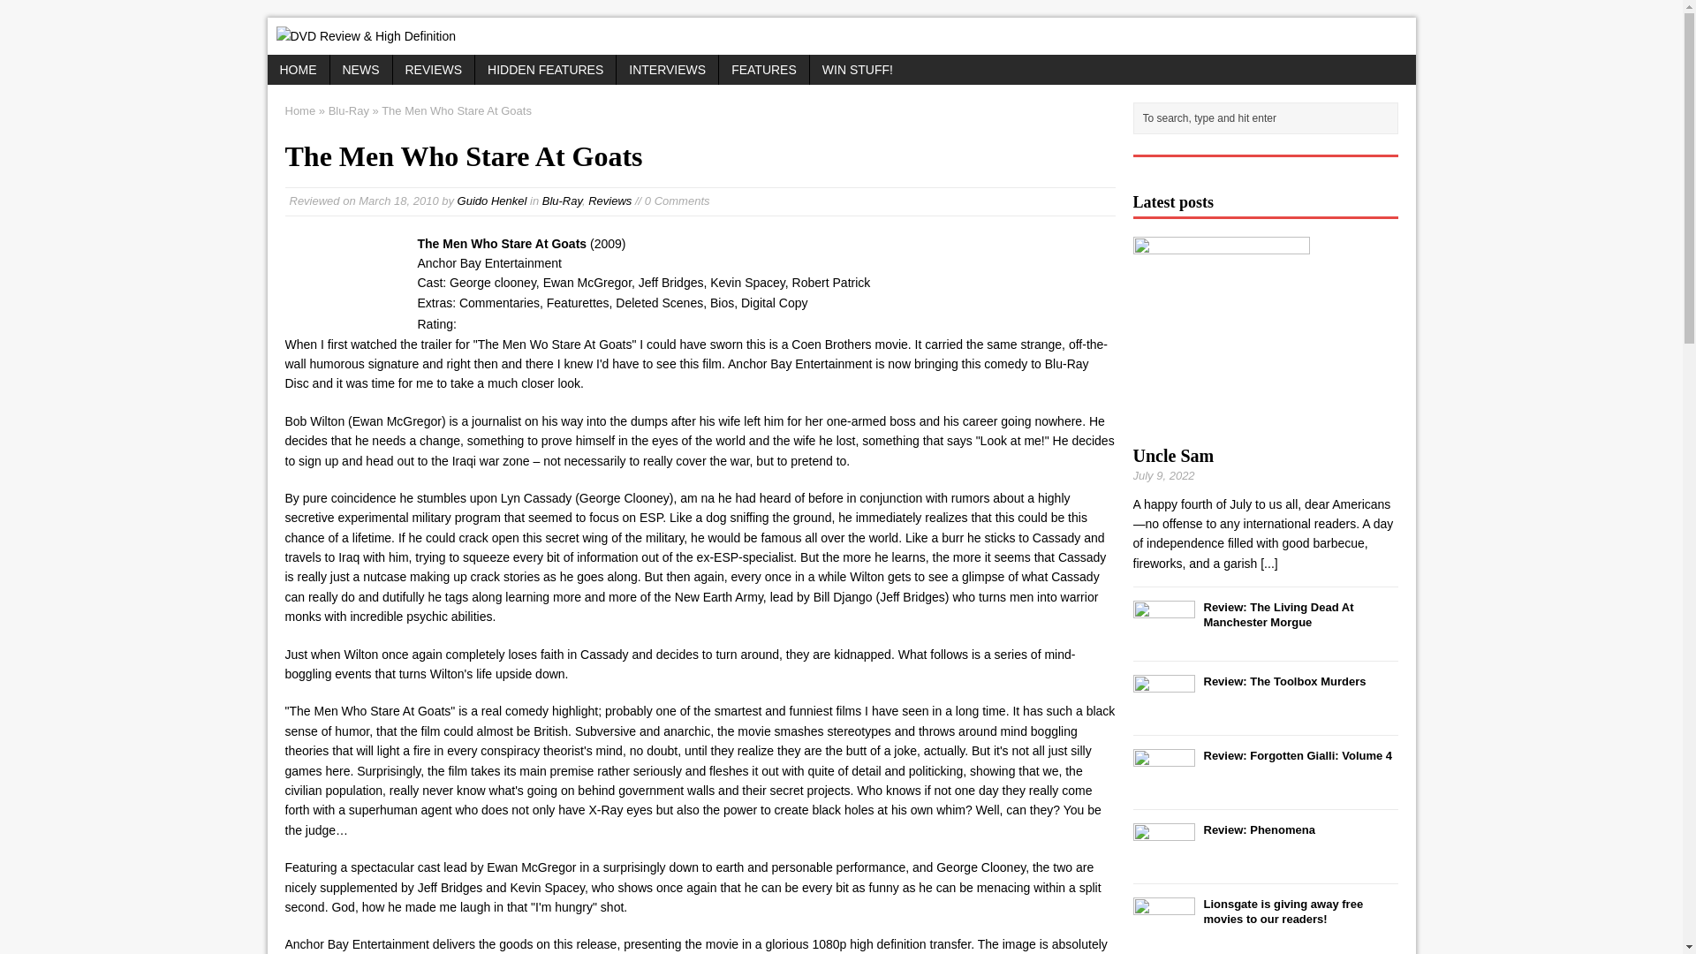  I want to click on HOME, so click(297, 69).